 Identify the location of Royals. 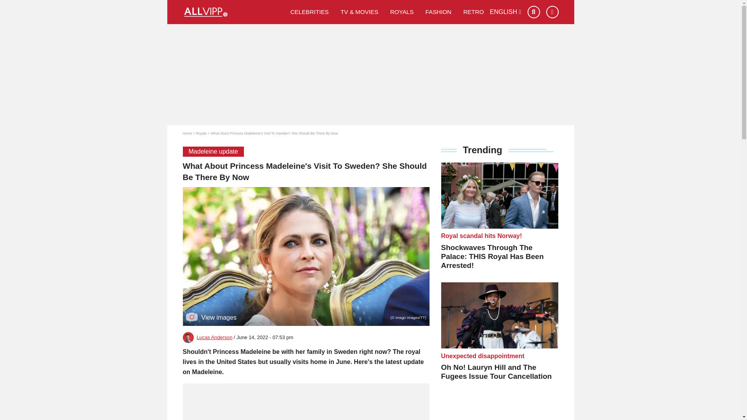
(201, 133).